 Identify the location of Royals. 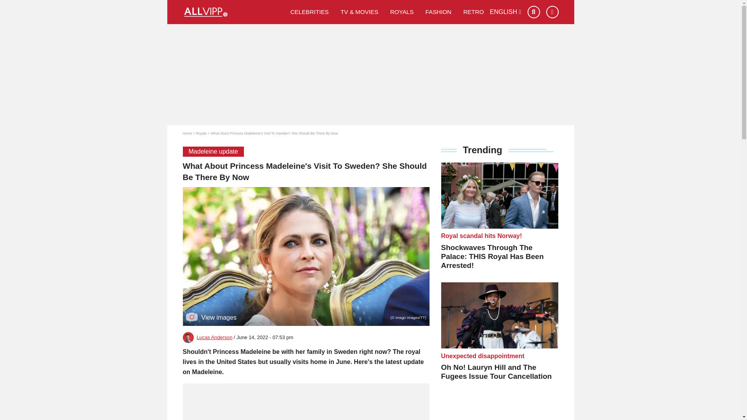
(201, 133).